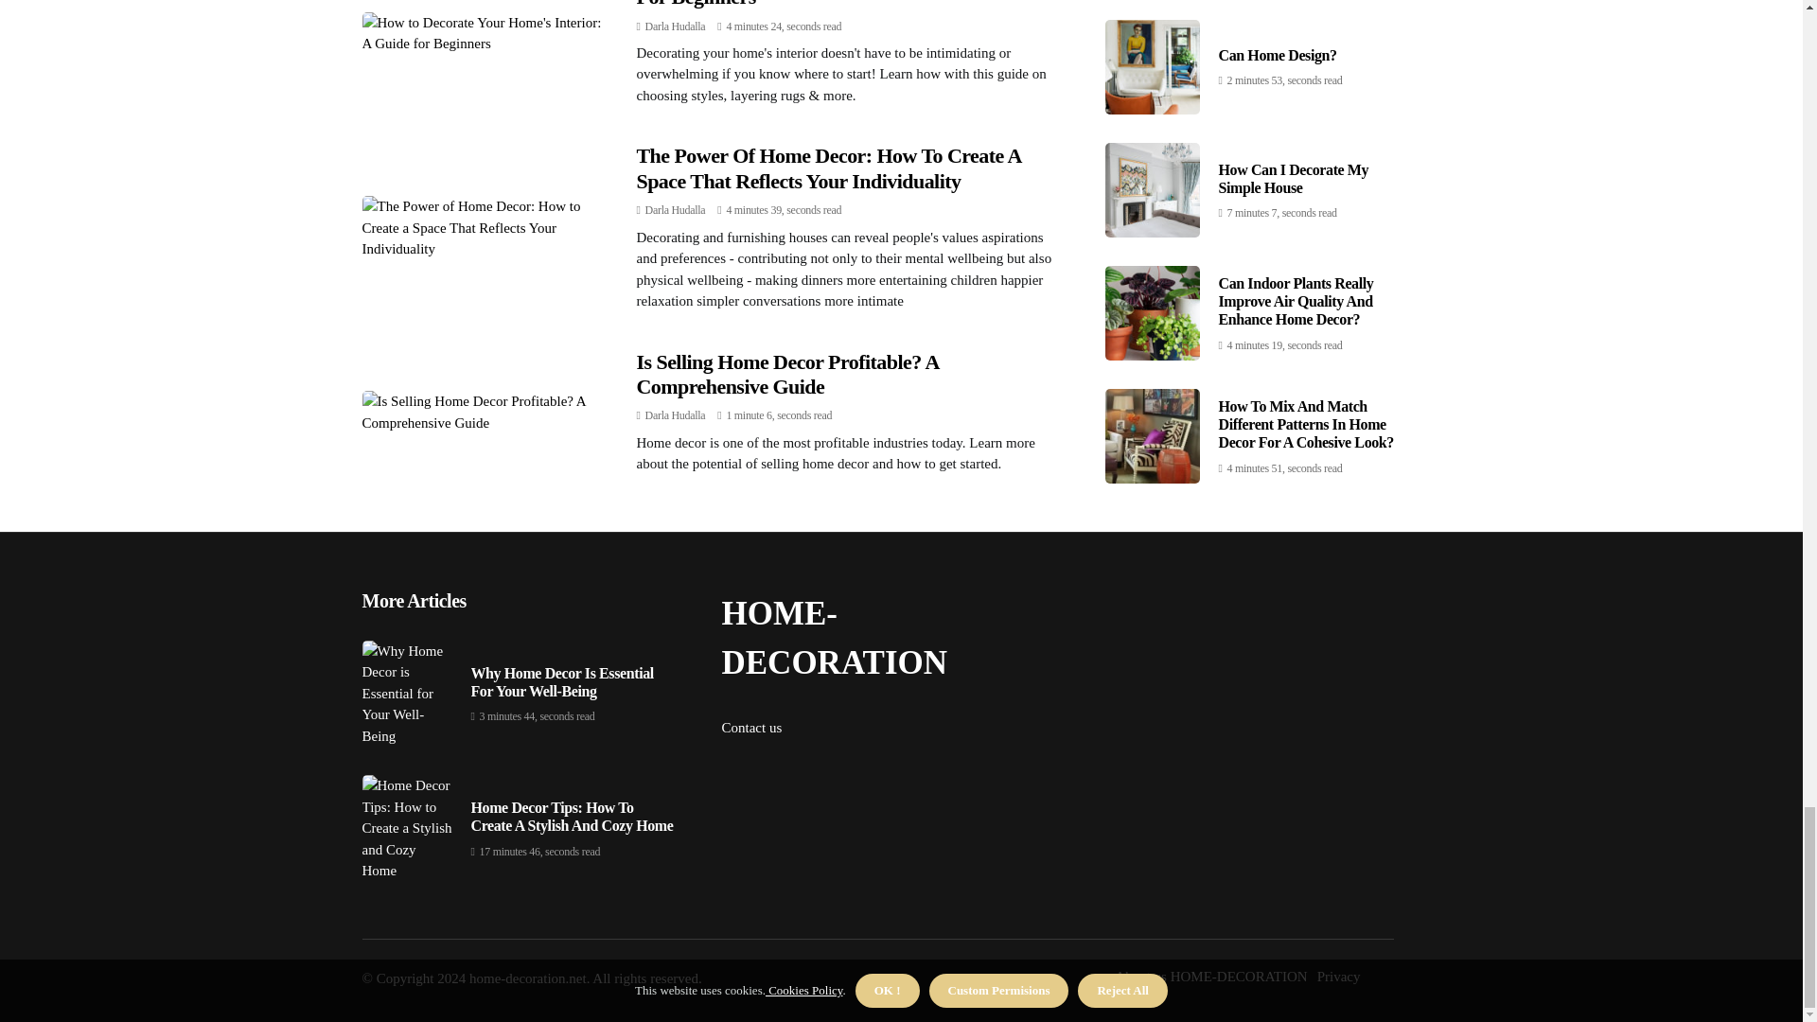 Image resolution: width=1817 pixels, height=1022 pixels. Describe the element at coordinates (676, 26) in the screenshot. I see `Posts by Darla Hudalla` at that location.